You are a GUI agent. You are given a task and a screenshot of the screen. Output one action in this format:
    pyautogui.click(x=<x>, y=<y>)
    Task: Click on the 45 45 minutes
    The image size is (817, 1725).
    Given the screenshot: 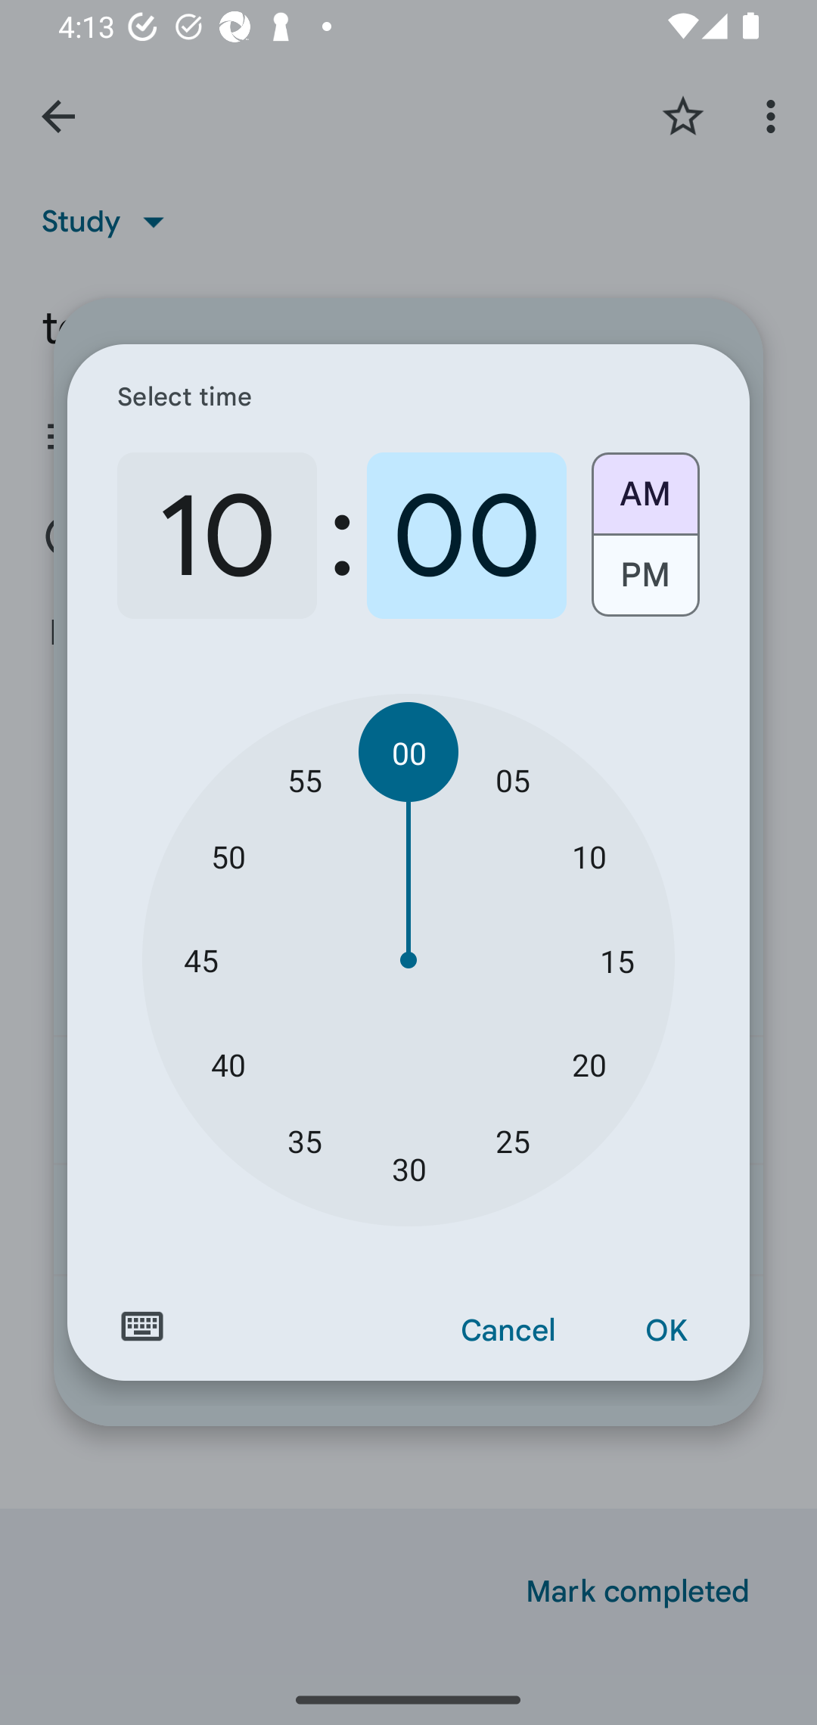 What is the action you would take?
    pyautogui.click(x=200, y=961)
    